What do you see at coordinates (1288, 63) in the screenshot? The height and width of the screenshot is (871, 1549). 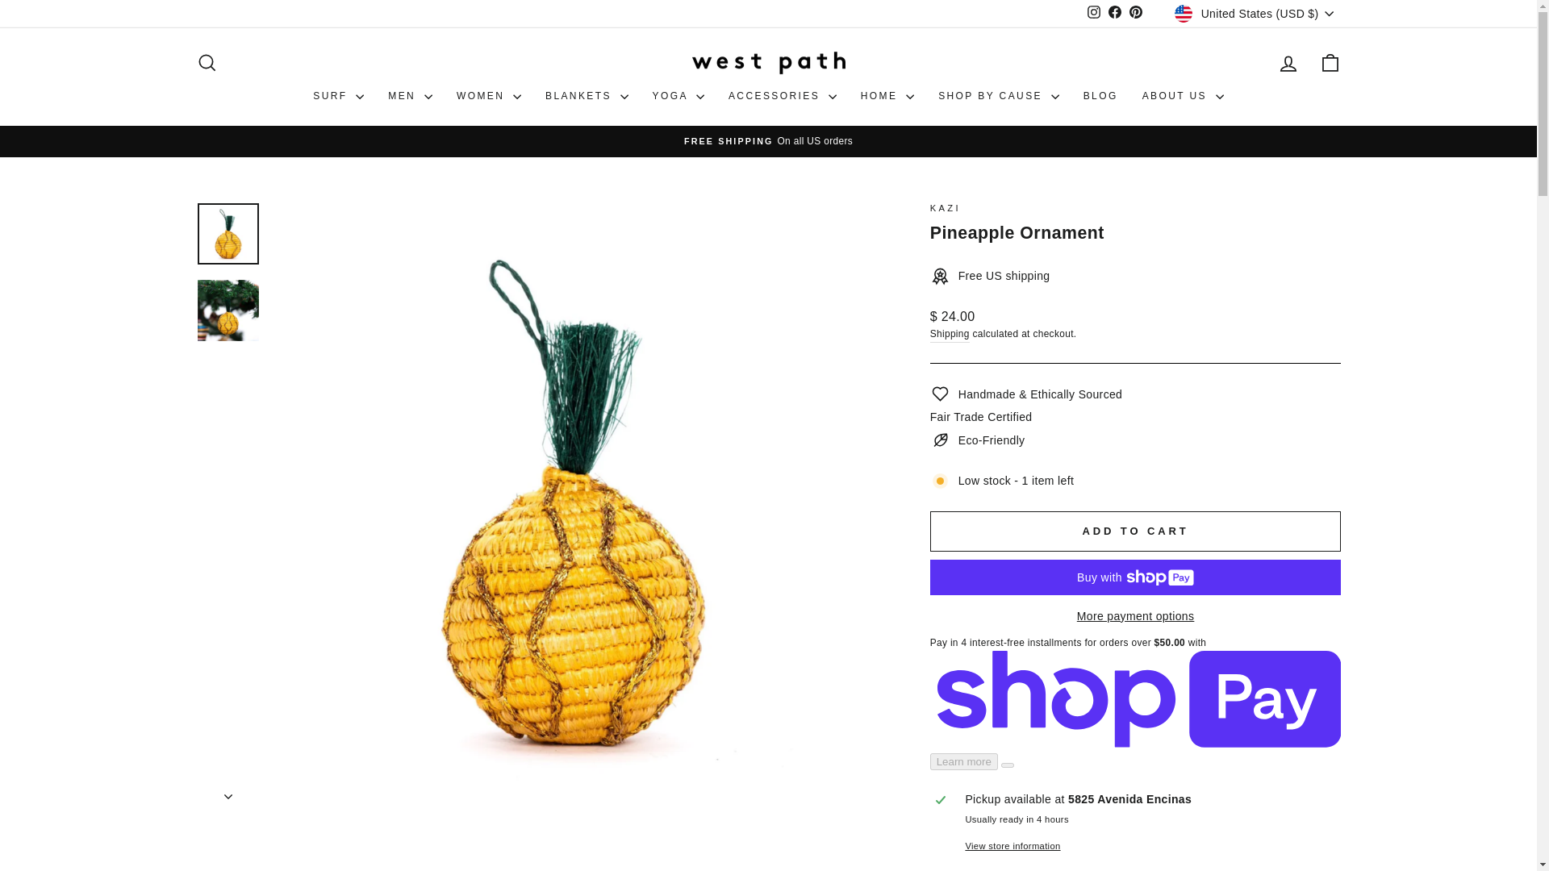 I see `ACCOUNT` at bounding box center [1288, 63].